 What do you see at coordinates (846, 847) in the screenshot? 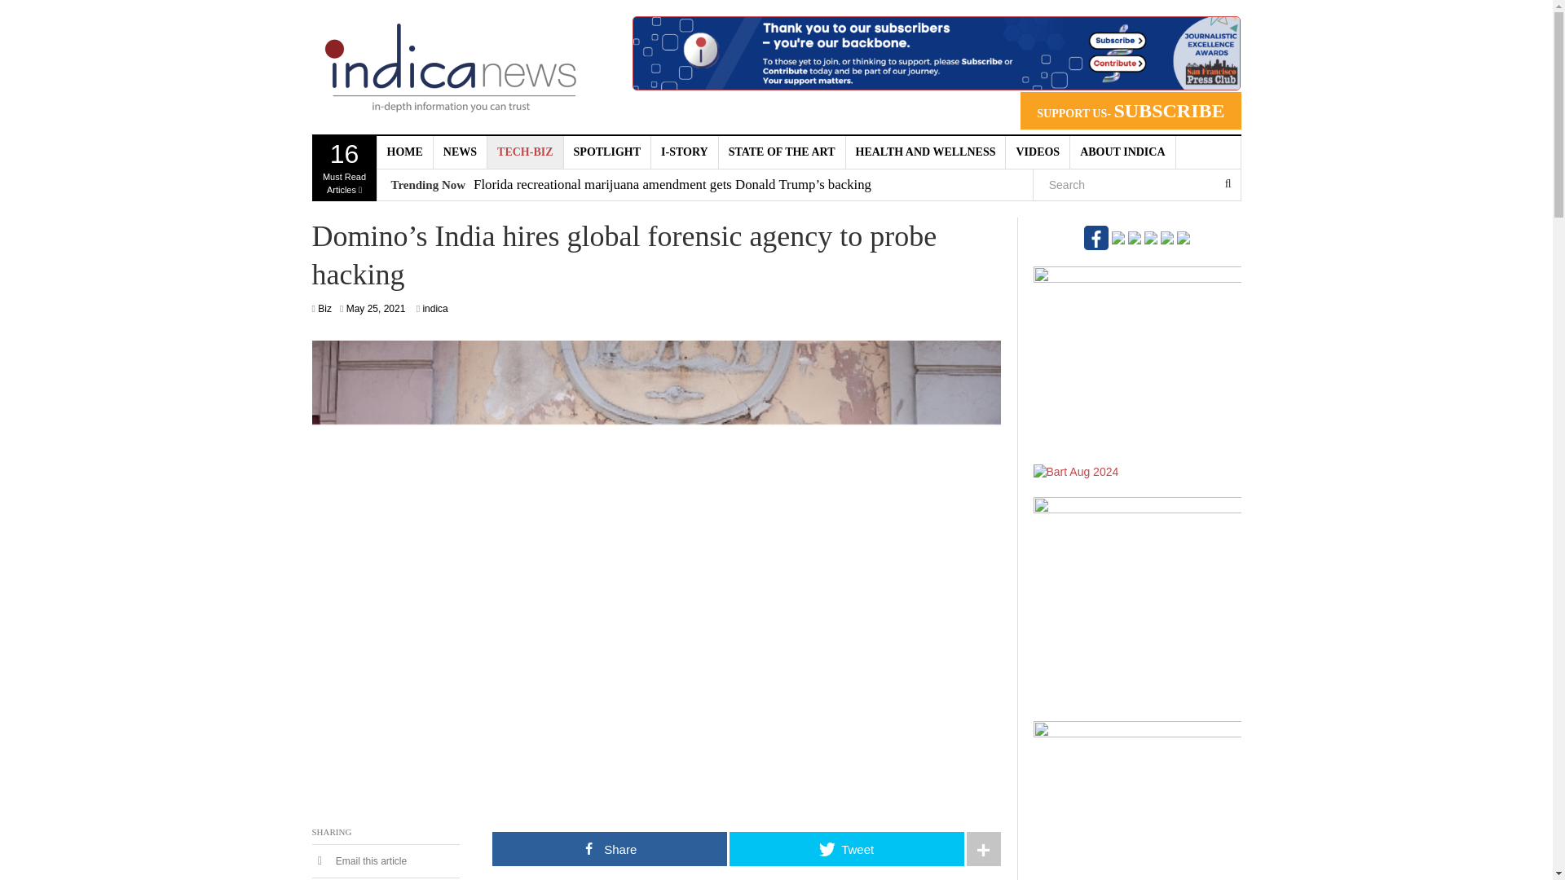
I see `Tweet` at bounding box center [846, 847].